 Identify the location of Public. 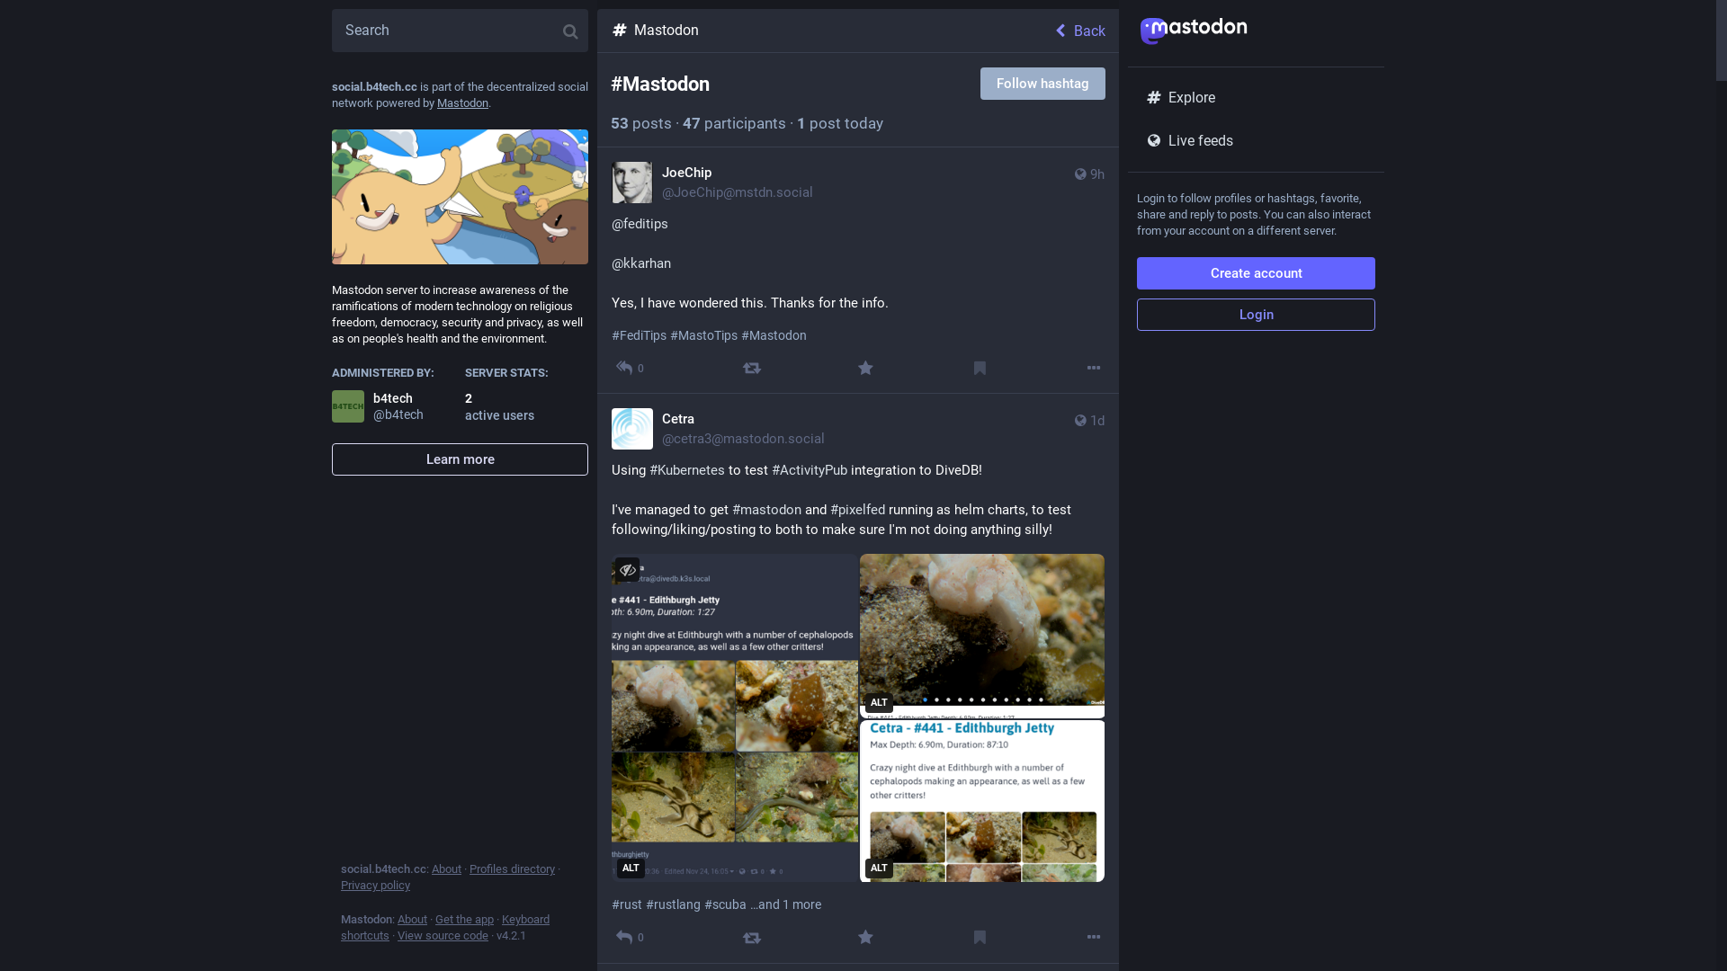
(1081, 421).